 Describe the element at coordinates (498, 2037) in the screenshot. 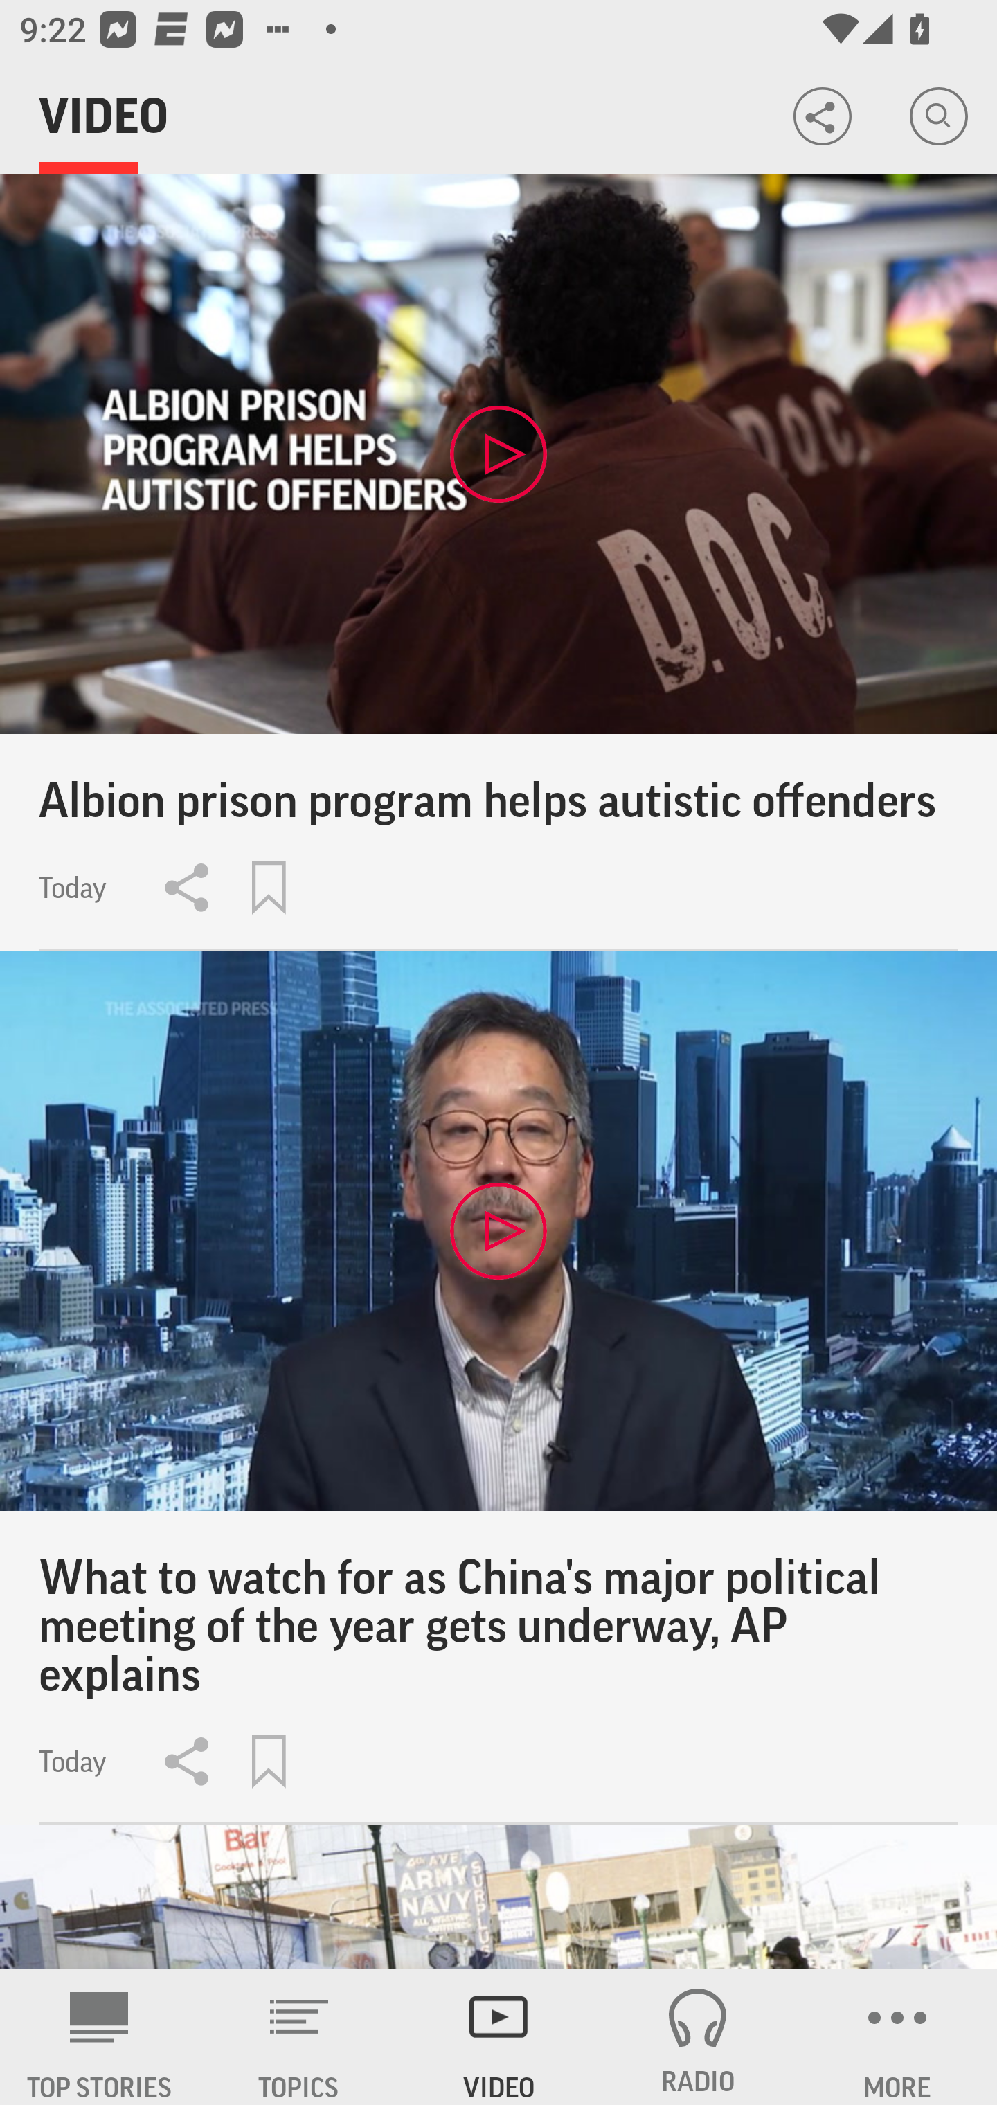

I see `VIDEO` at that location.